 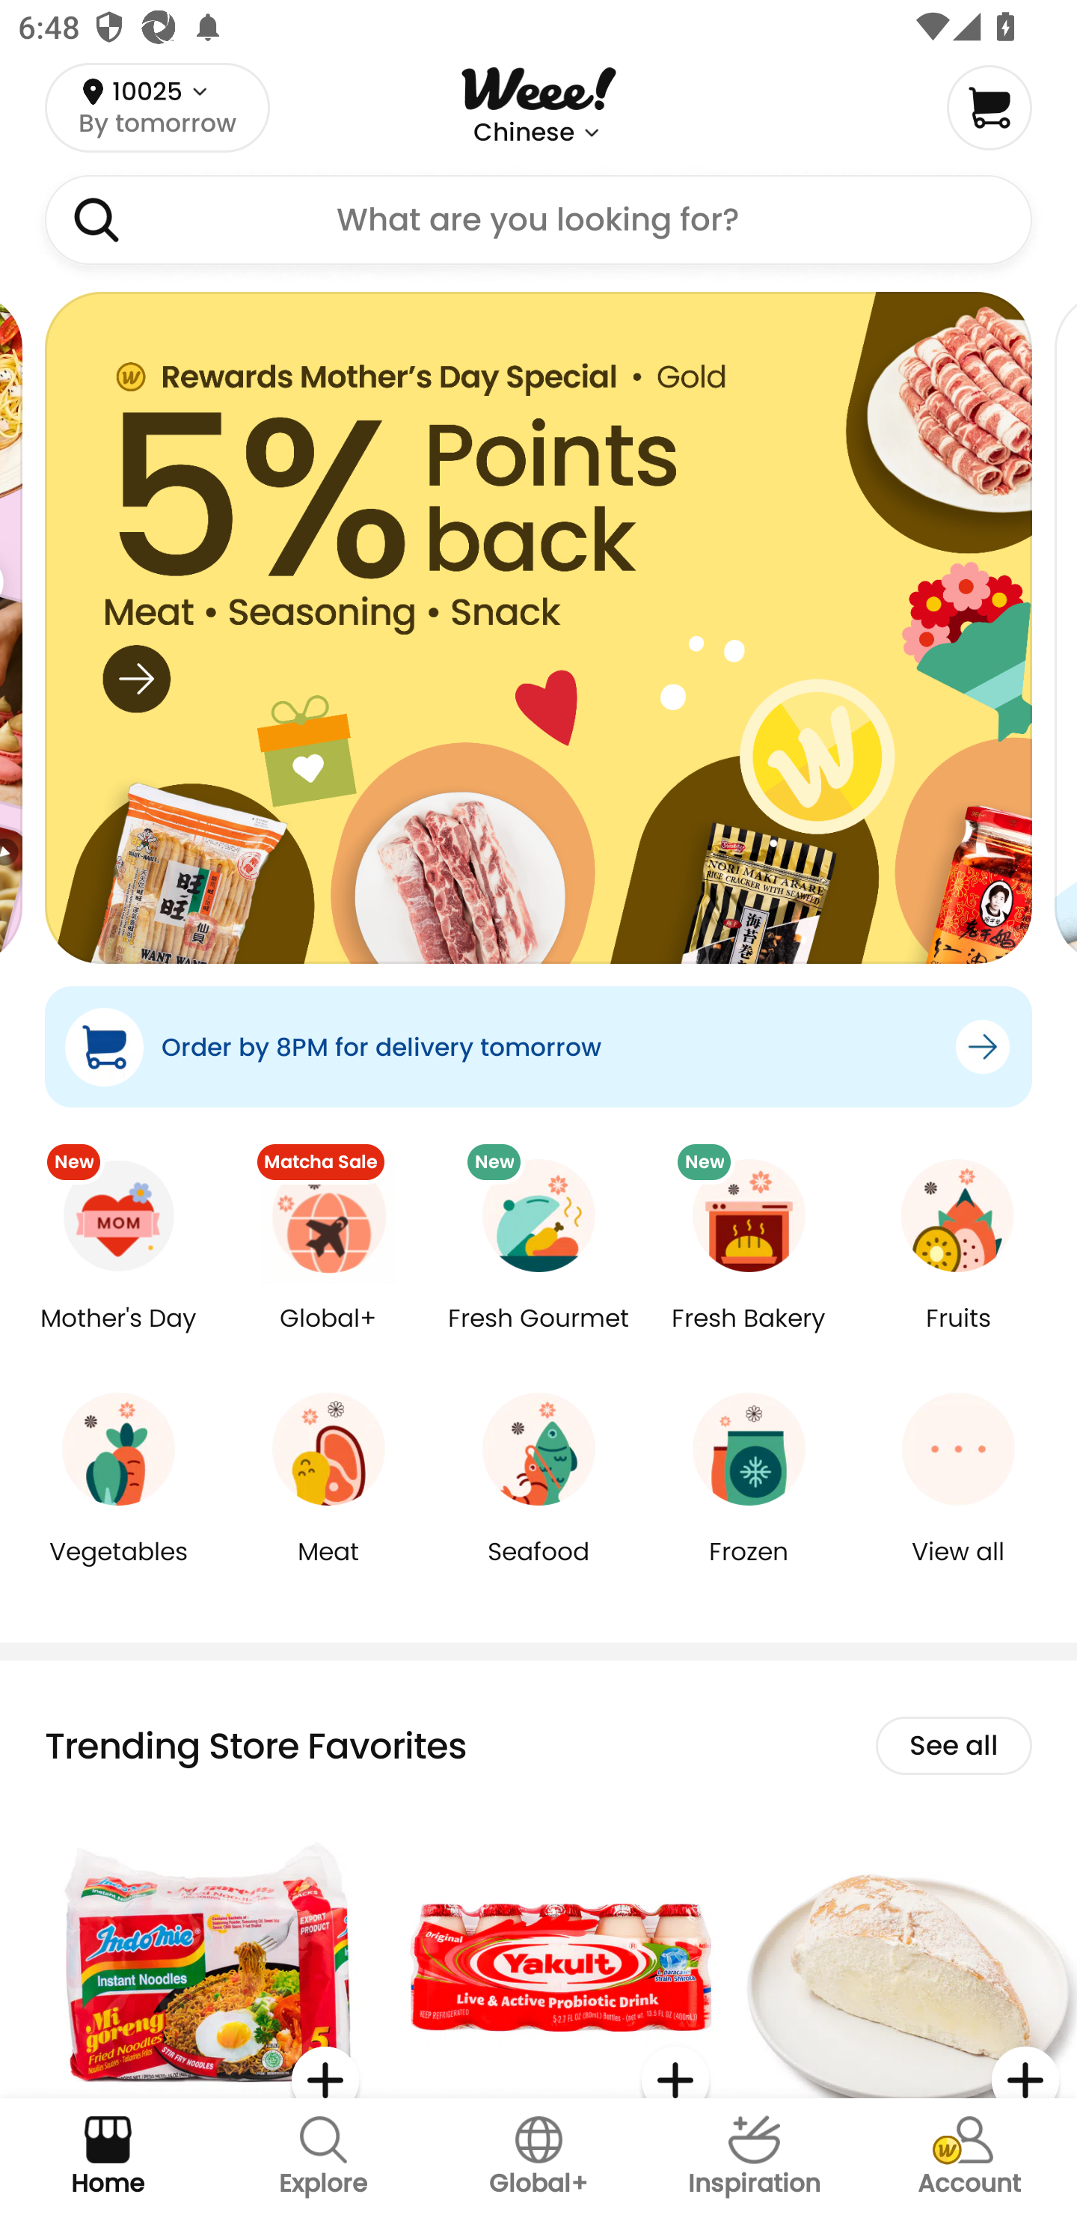 What do you see at coordinates (958, 1570) in the screenshot?
I see `View all` at bounding box center [958, 1570].